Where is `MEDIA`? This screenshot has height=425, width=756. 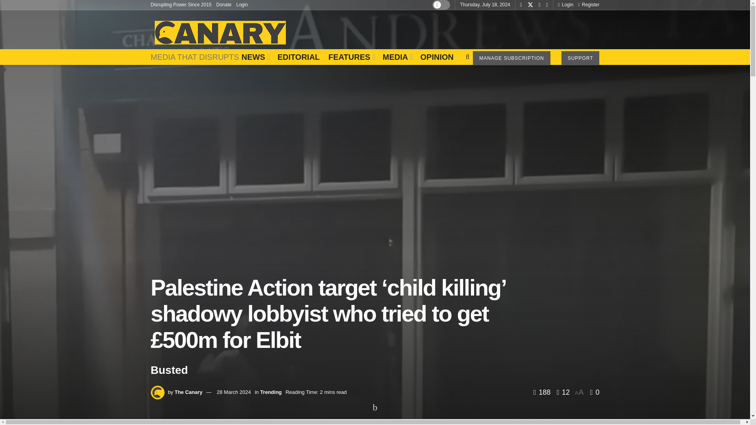 MEDIA is located at coordinates (397, 57).